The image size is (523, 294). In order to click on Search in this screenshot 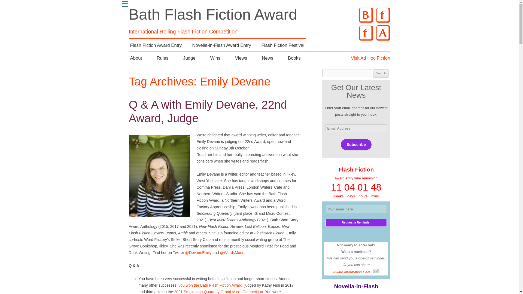, I will do `click(381, 73)`.